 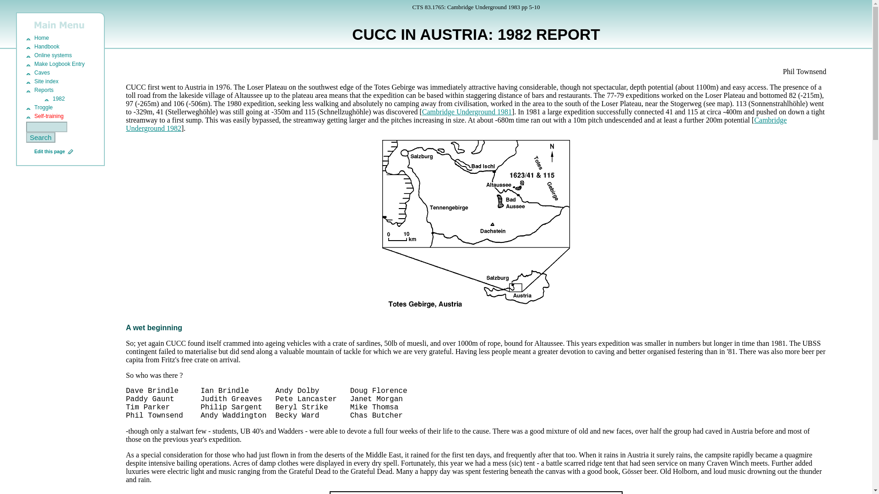 I want to click on Edit this page, so click(x=49, y=151).